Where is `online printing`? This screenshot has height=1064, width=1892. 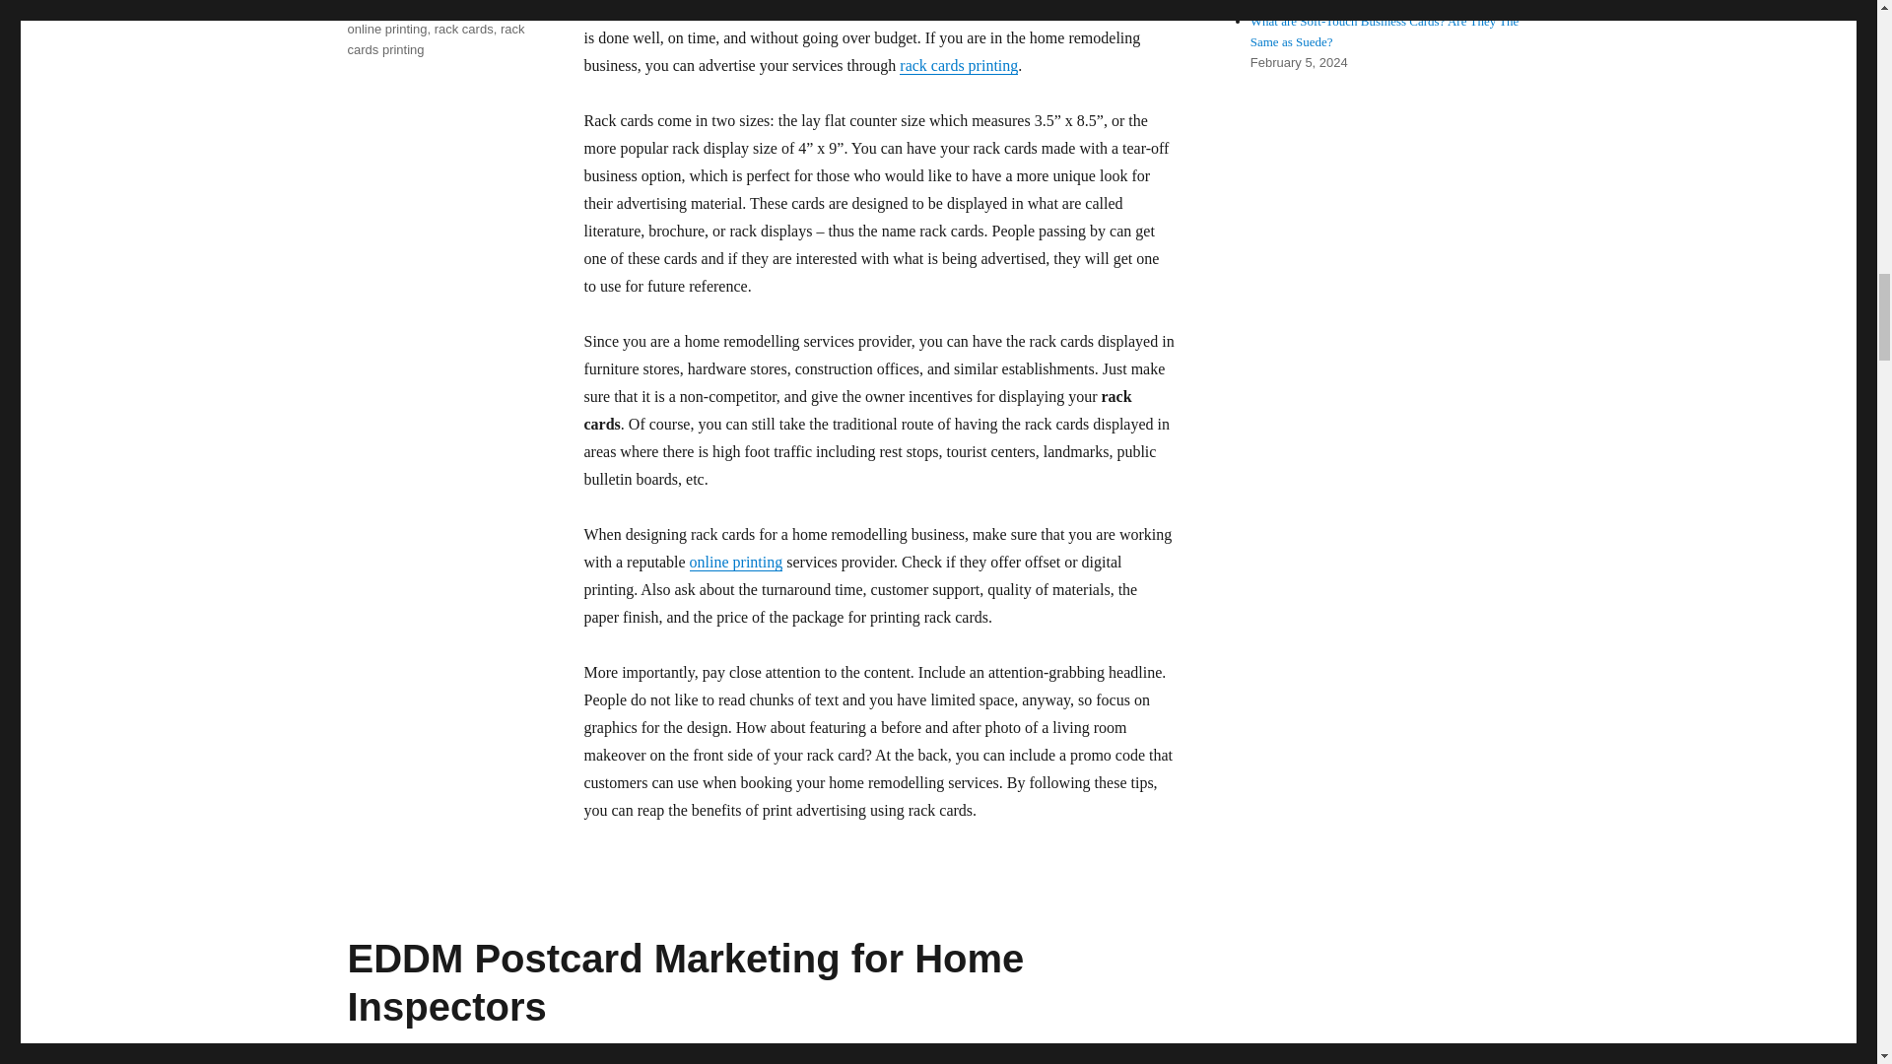
online printing is located at coordinates (736, 562).